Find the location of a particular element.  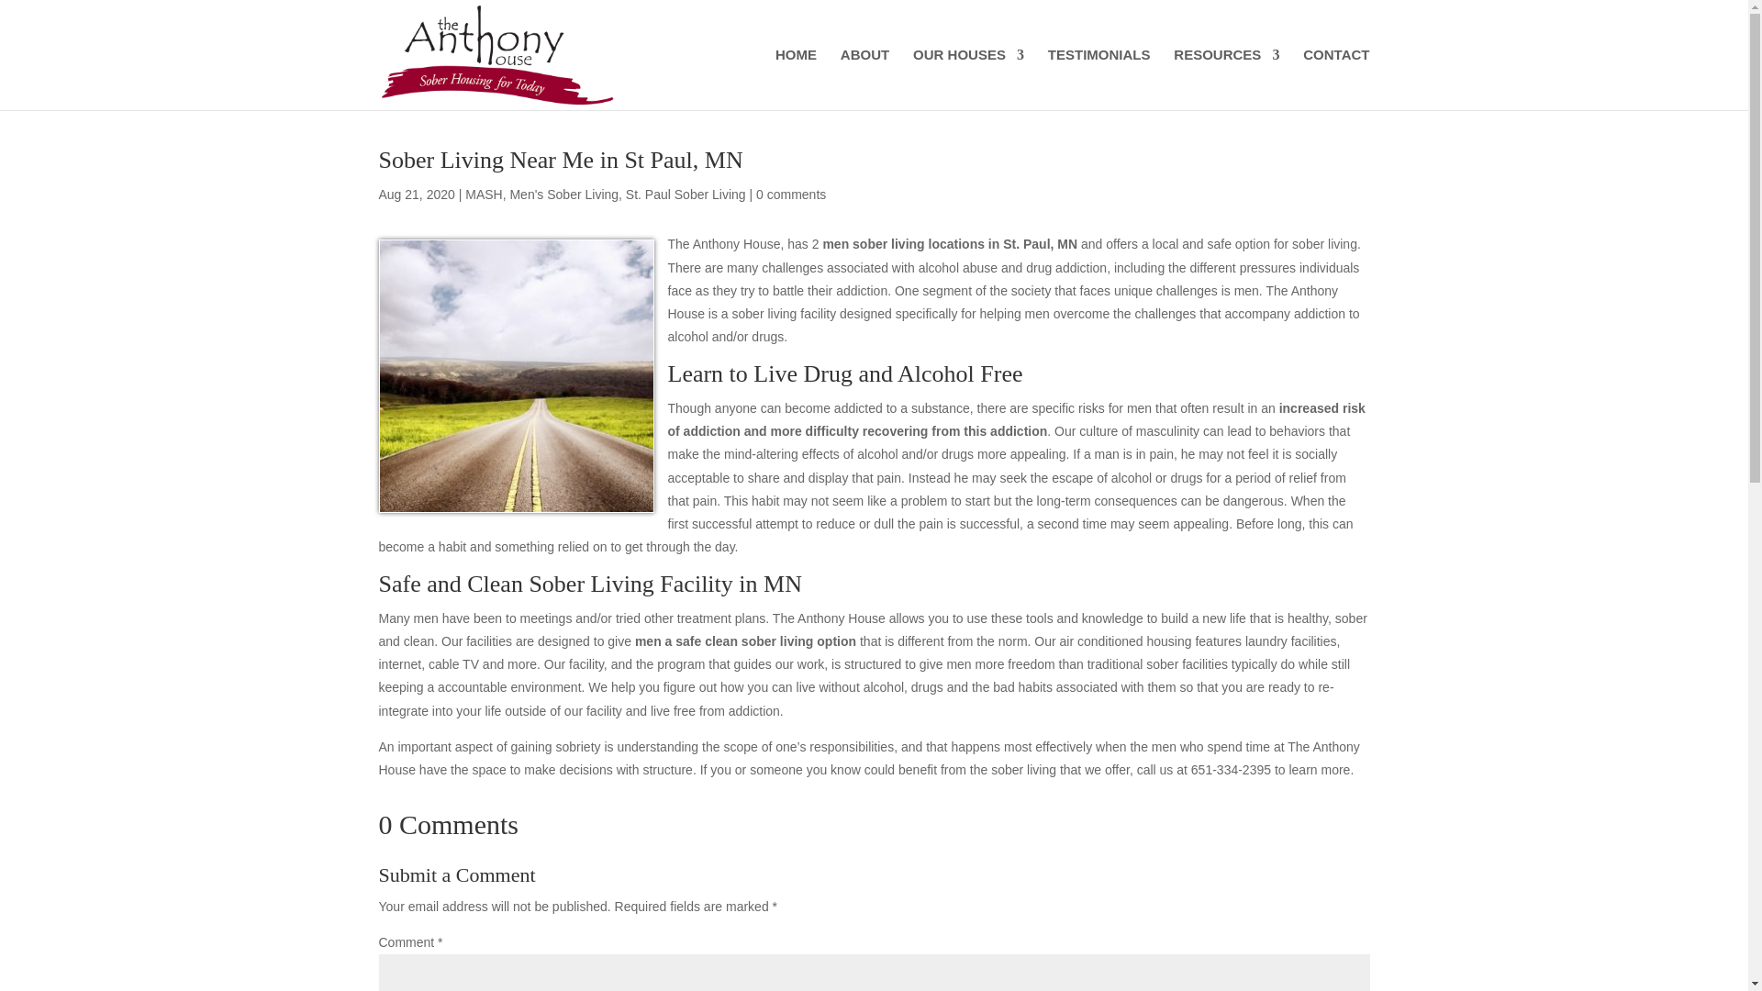

OUR HOUSES is located at coordinates (967, 79).